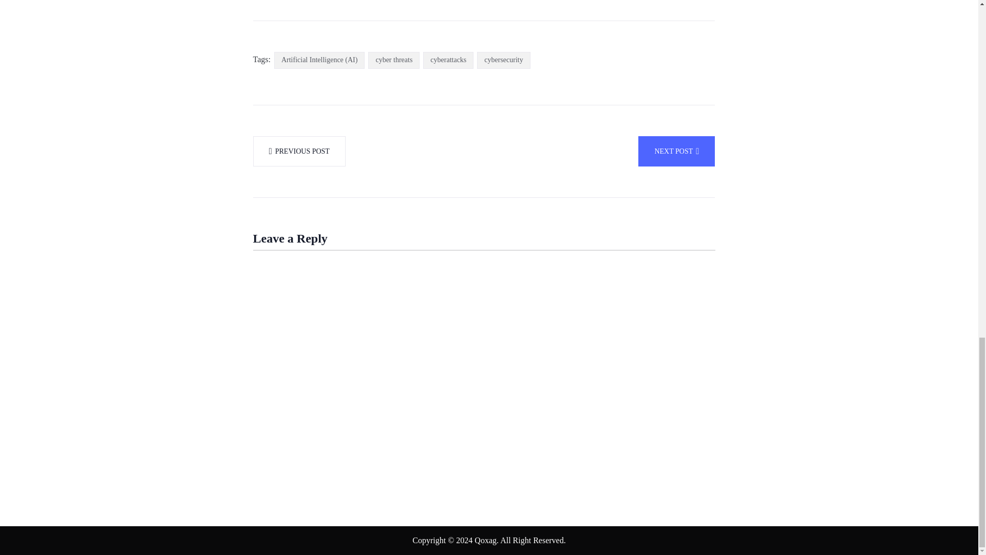  Describe the element at coordinates (503, 60) in the screenshot. I see `cybersecurity` at that location.